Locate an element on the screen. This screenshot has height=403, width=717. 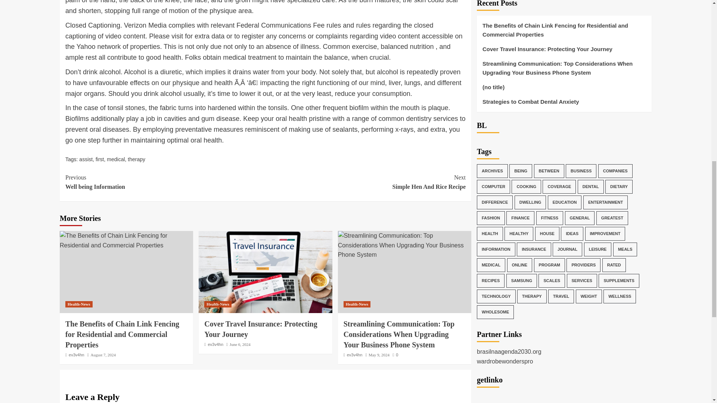
Health-News is located at coordinates (357, 304).